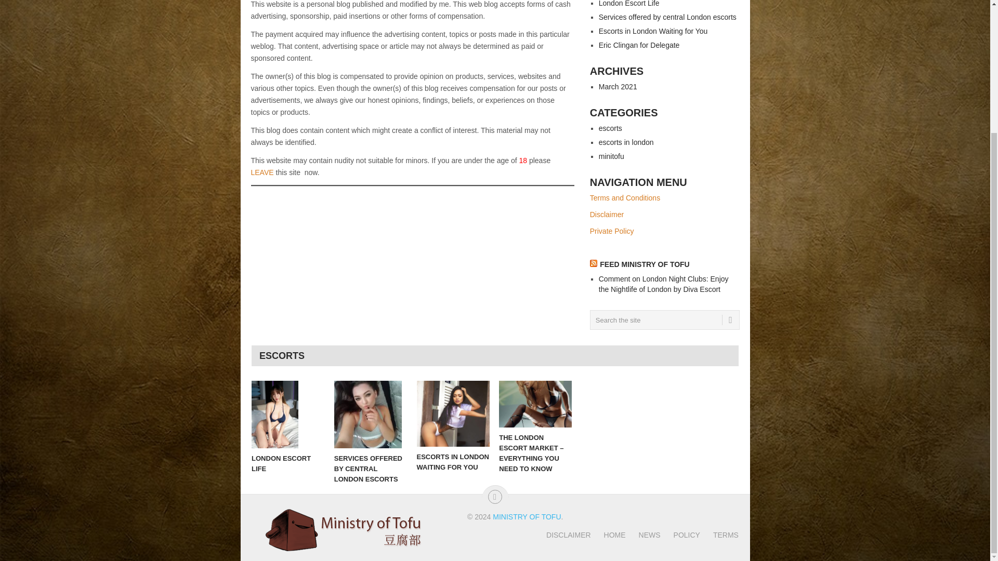  I want to click on FEED MINISTRY OF TOFU, so click(645, 264).